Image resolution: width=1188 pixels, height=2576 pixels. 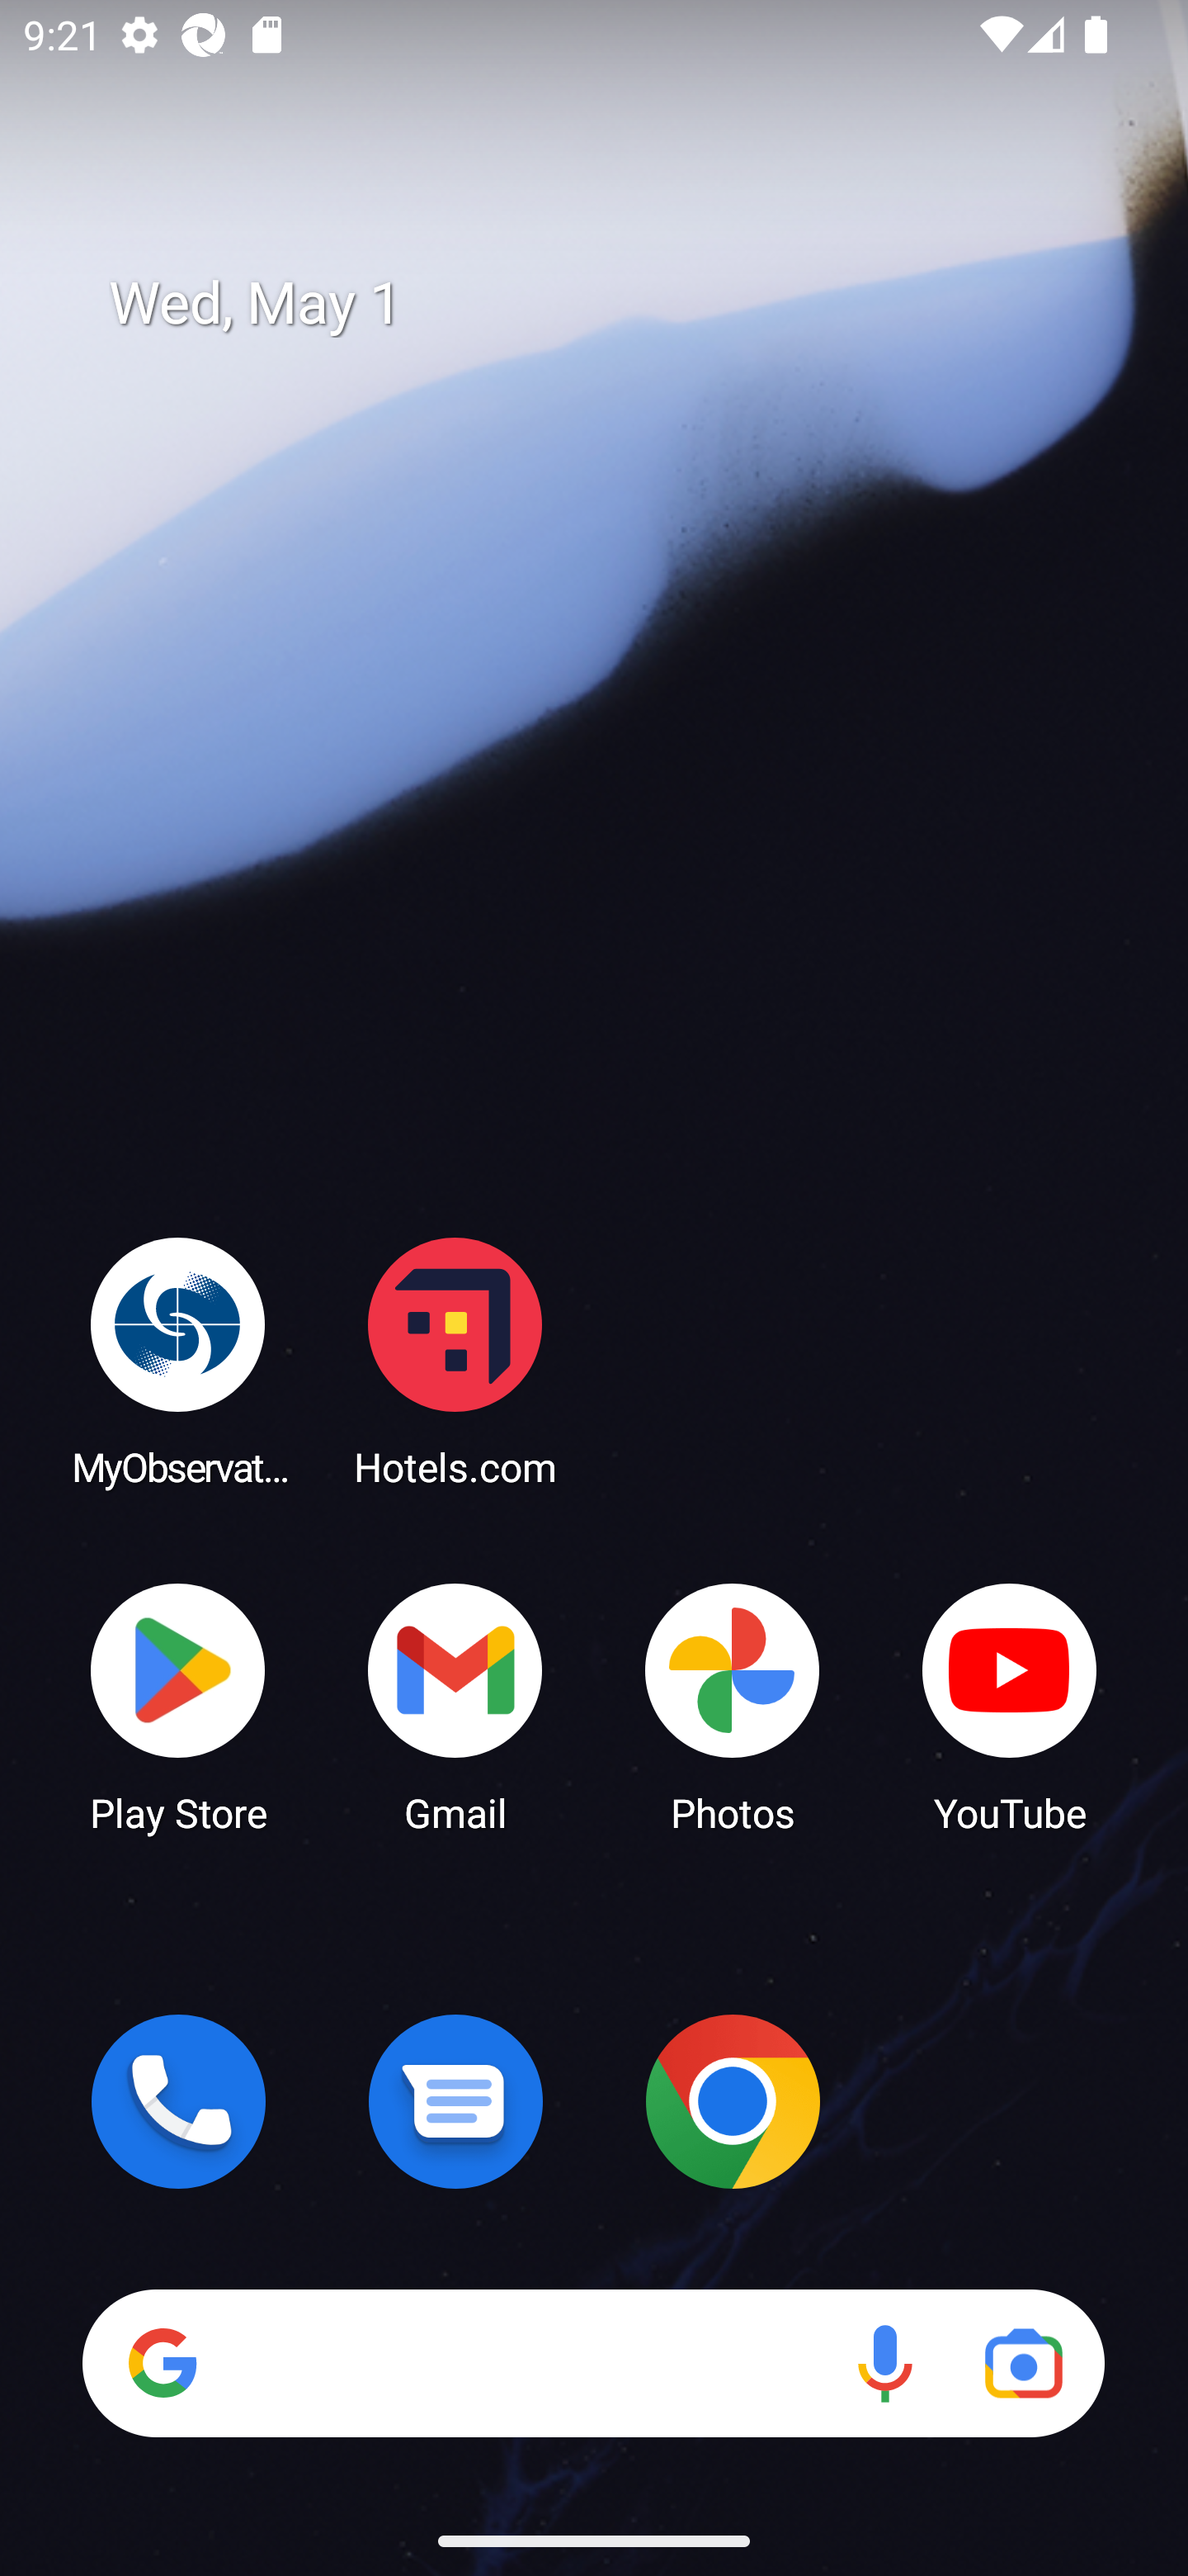 What do you see at coordinates (178, 1361) in the screenshot?
I see `MyObservatory` at bounding box center [178, 1361].